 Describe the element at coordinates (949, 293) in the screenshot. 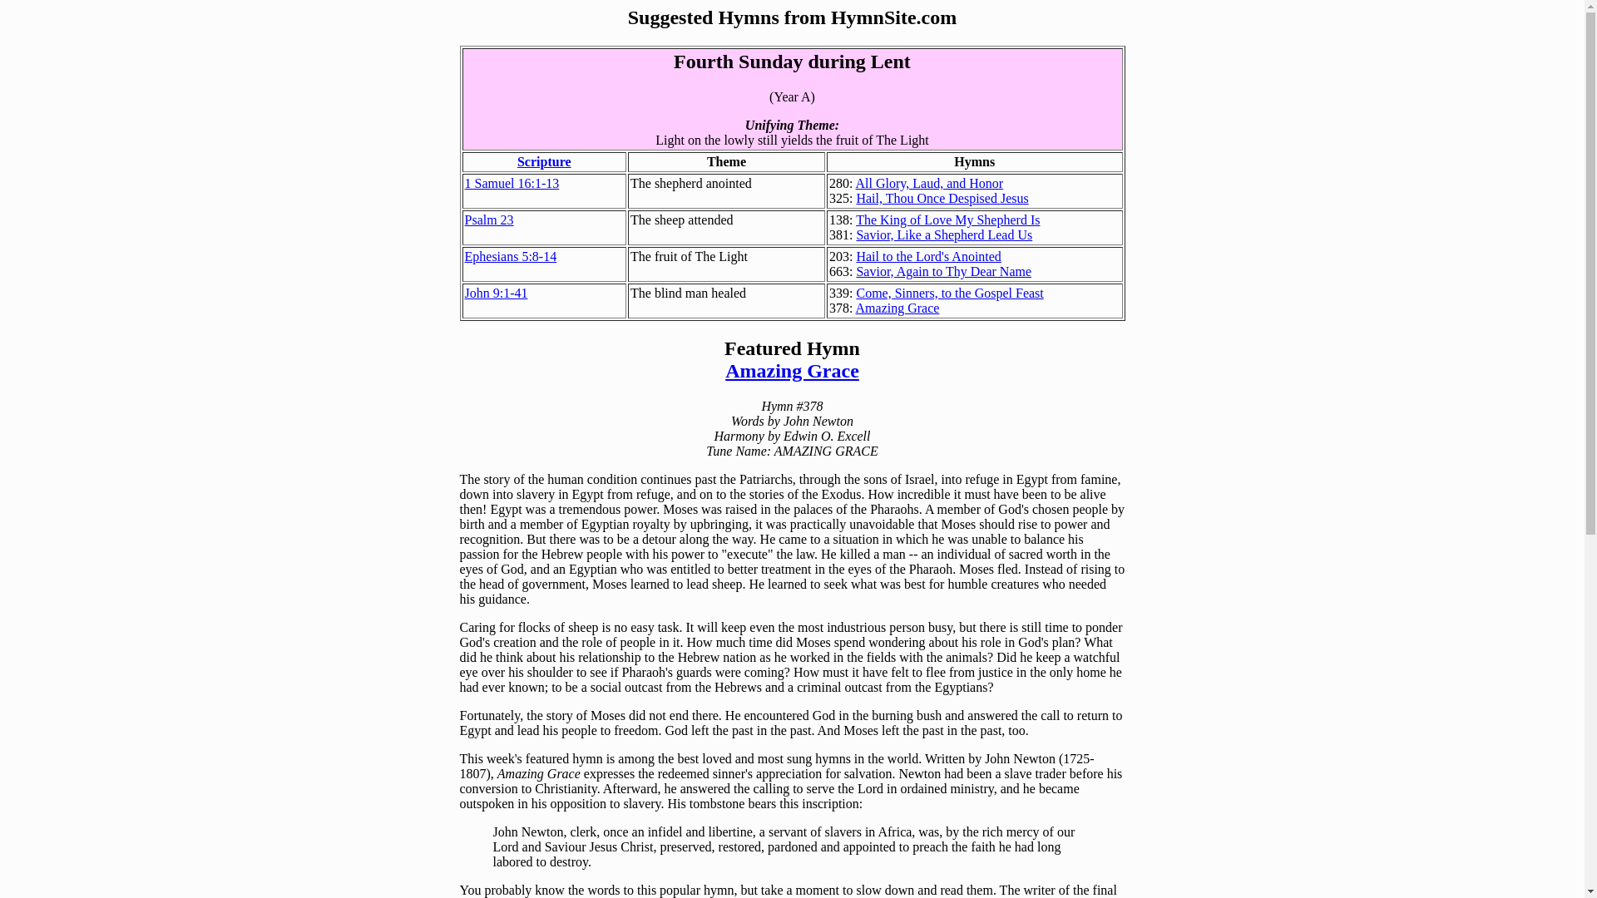

I see `Come, Sinners, to the Gospel Feast` at that location.